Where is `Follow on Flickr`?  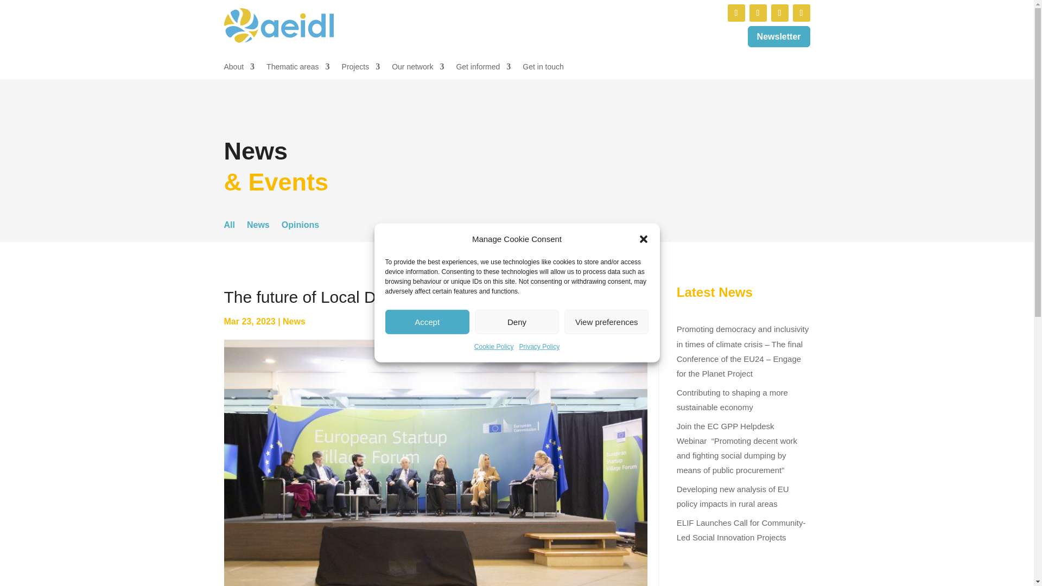 Follow on Flickr is located at coordinates (800, 12).